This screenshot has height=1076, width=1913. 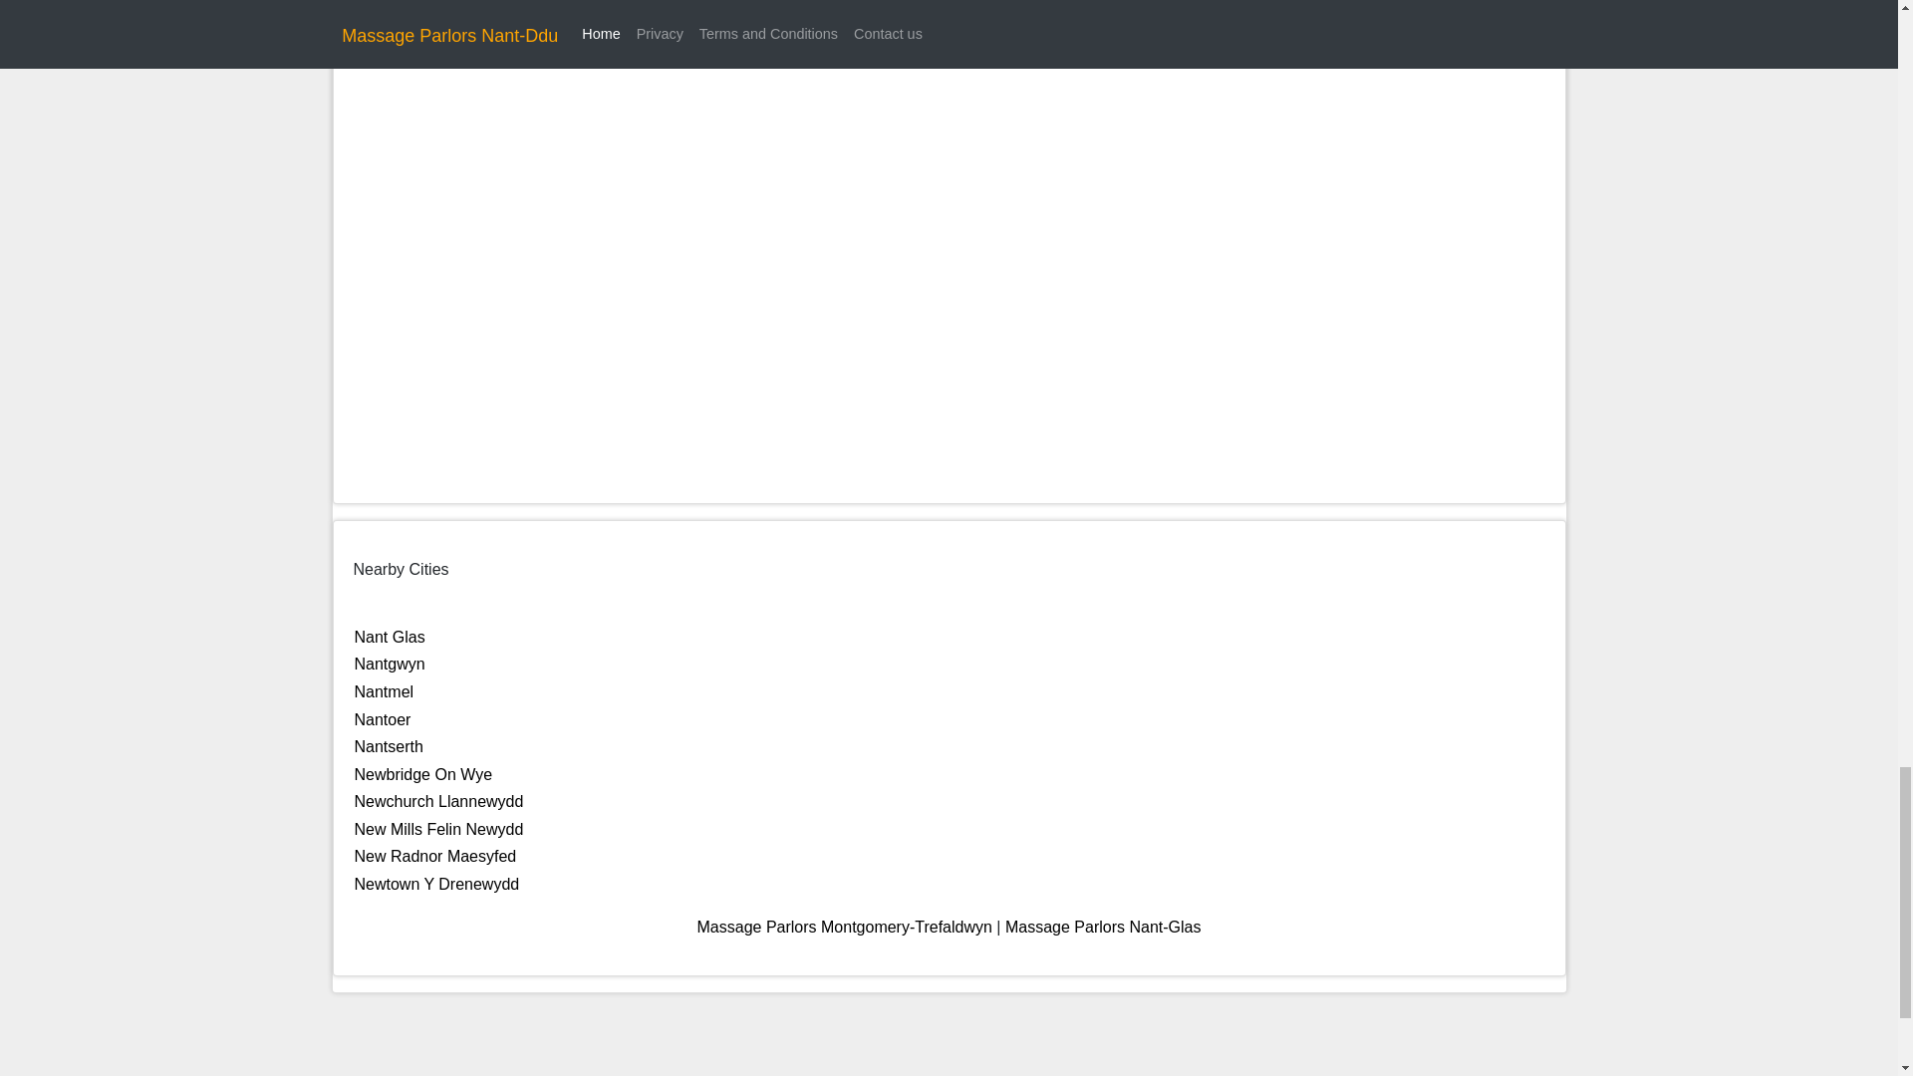 I want to click on Massage Parlors Montgomery-Trefaldwyn, so click(x=845, y=927).